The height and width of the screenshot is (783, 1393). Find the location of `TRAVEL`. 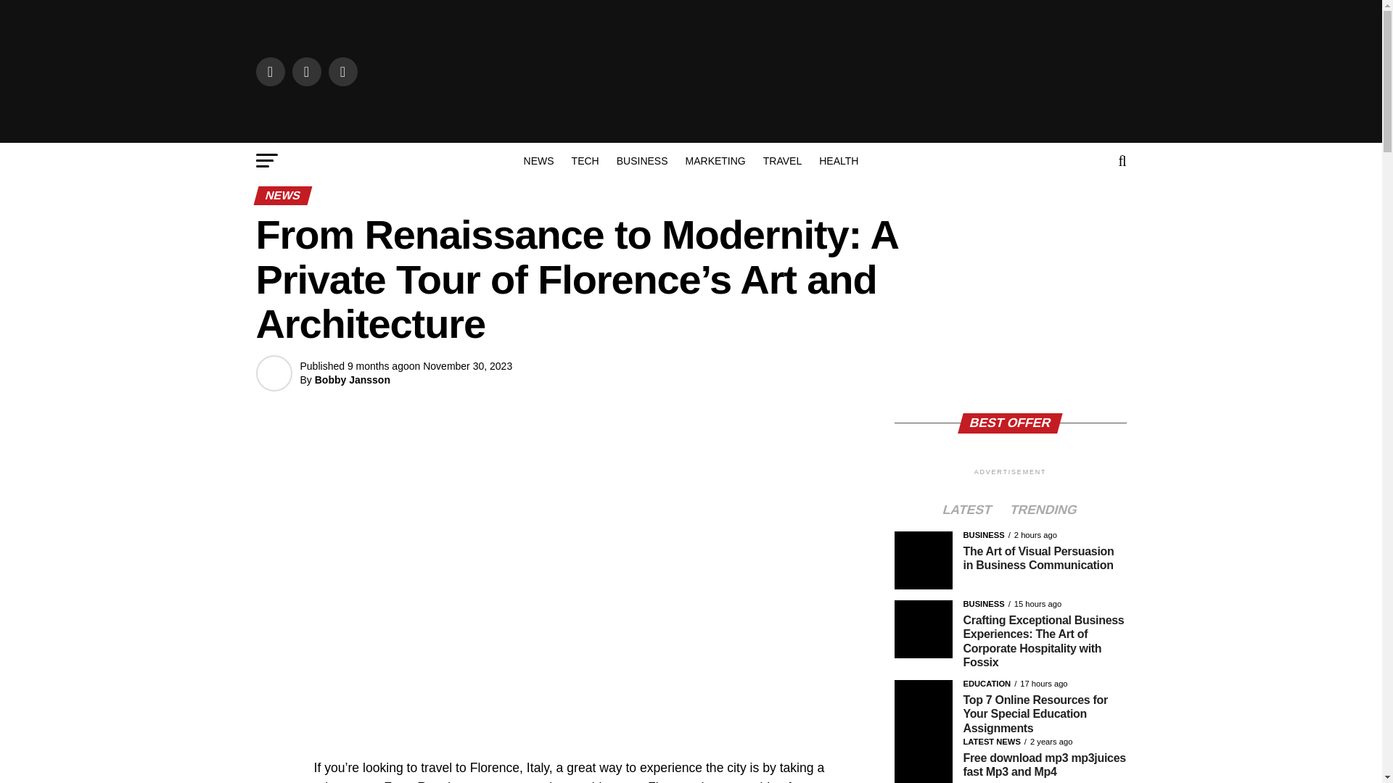

TRAVEL is located at coordinates (782, 161).